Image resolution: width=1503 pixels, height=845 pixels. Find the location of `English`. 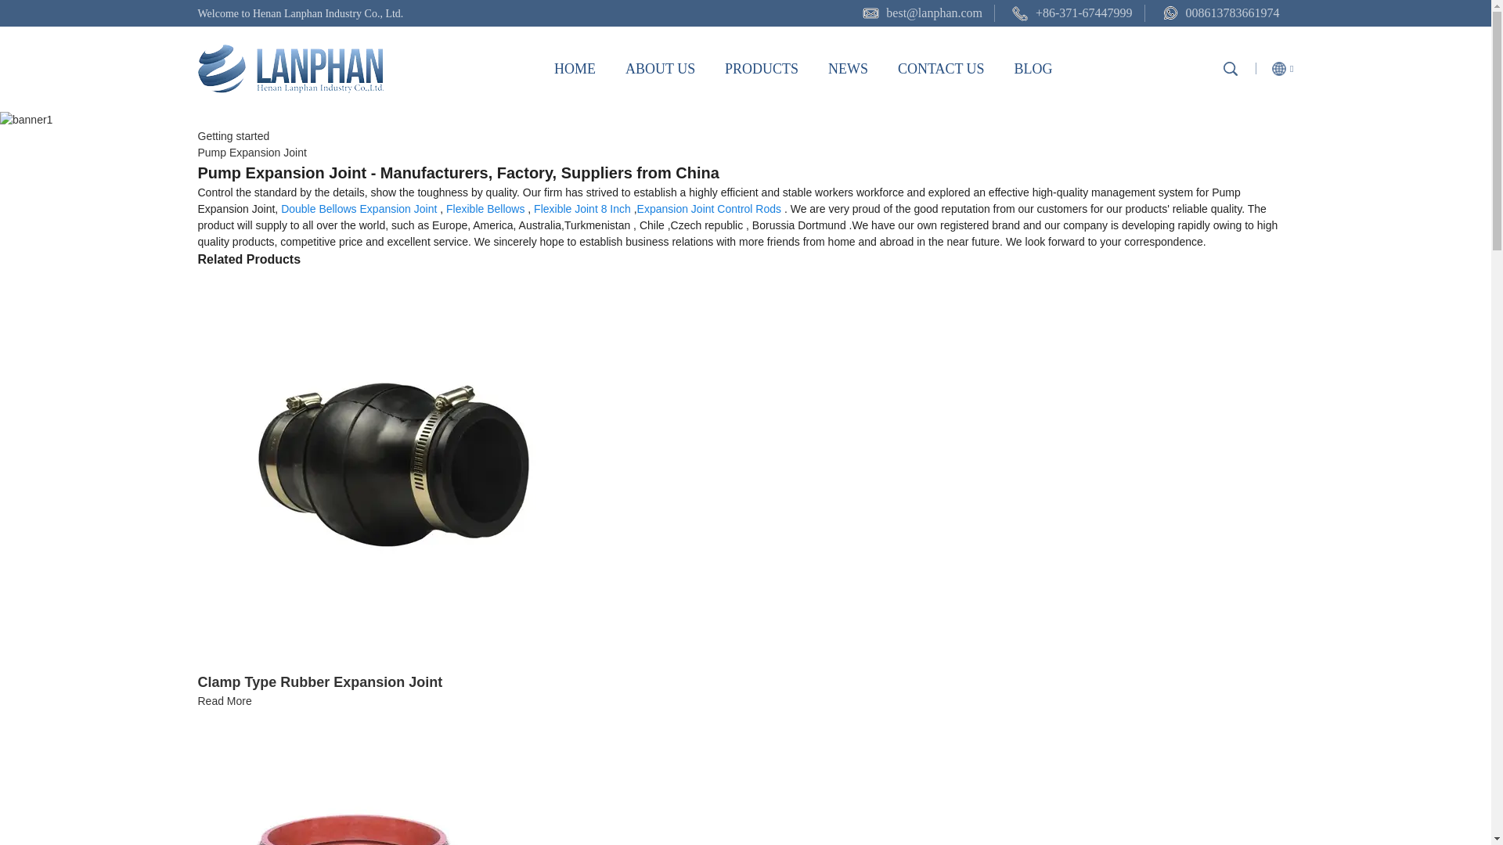

English is located at coordinates (1274, 68).